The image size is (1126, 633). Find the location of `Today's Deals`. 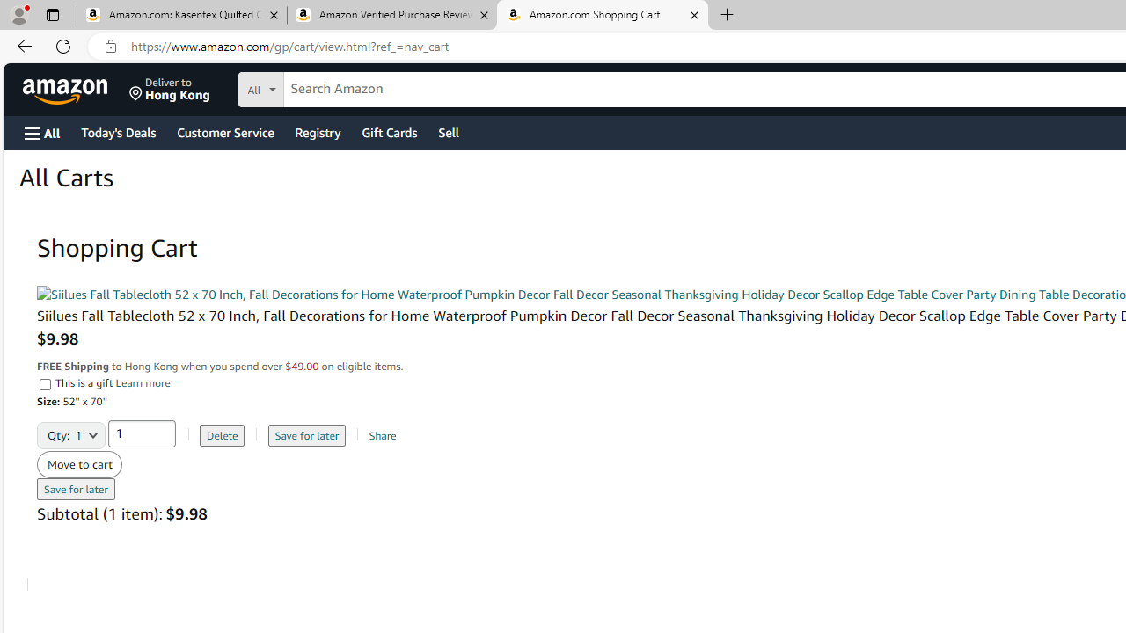

Today's Deals is located at coordinates (118, 132).